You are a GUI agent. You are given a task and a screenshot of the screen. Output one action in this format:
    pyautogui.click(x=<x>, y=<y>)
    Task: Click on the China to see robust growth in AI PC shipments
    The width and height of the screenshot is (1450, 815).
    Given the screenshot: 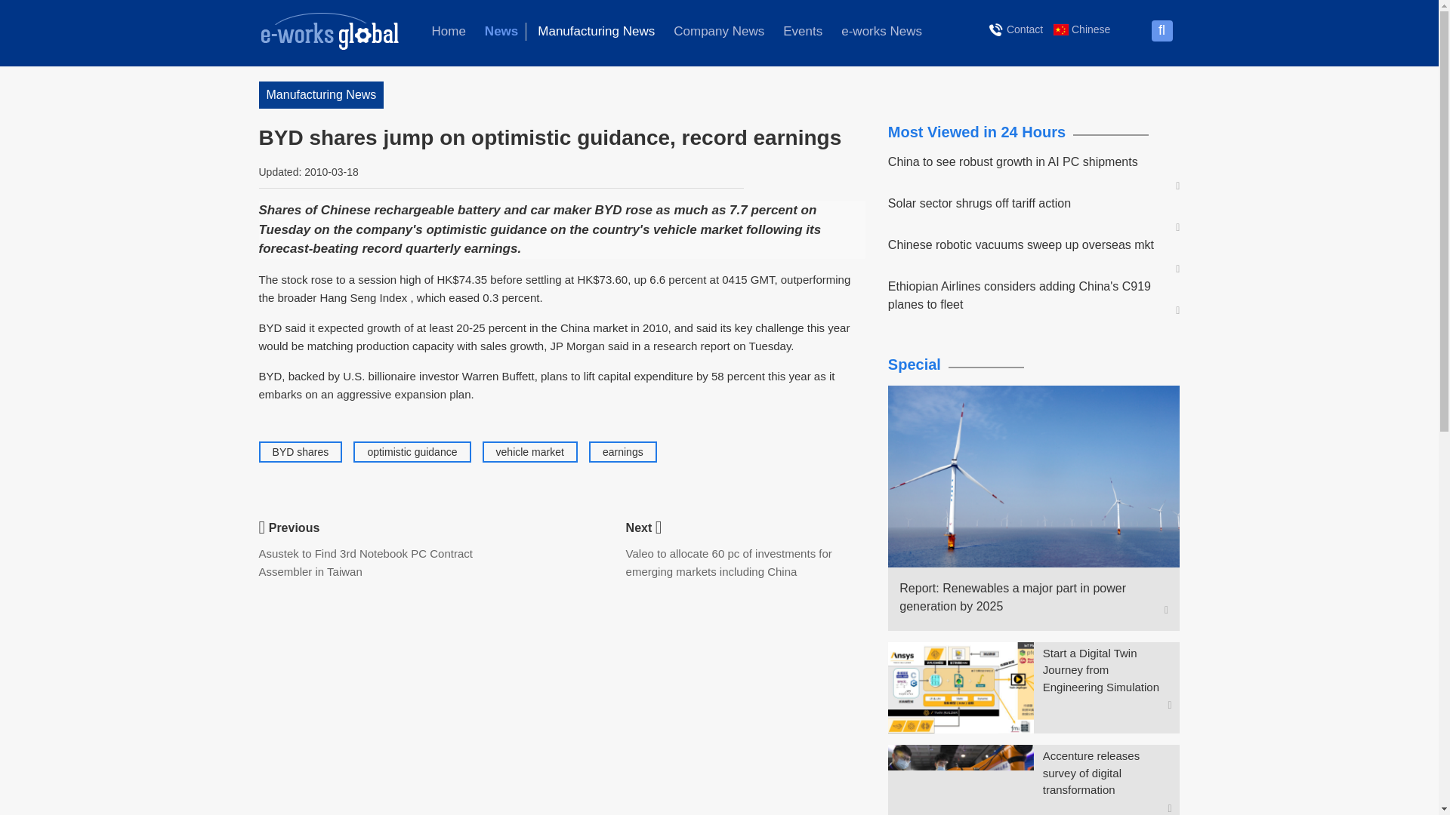 What is the action you would take?
    pyautogui.click(x=1026, y=161)
    